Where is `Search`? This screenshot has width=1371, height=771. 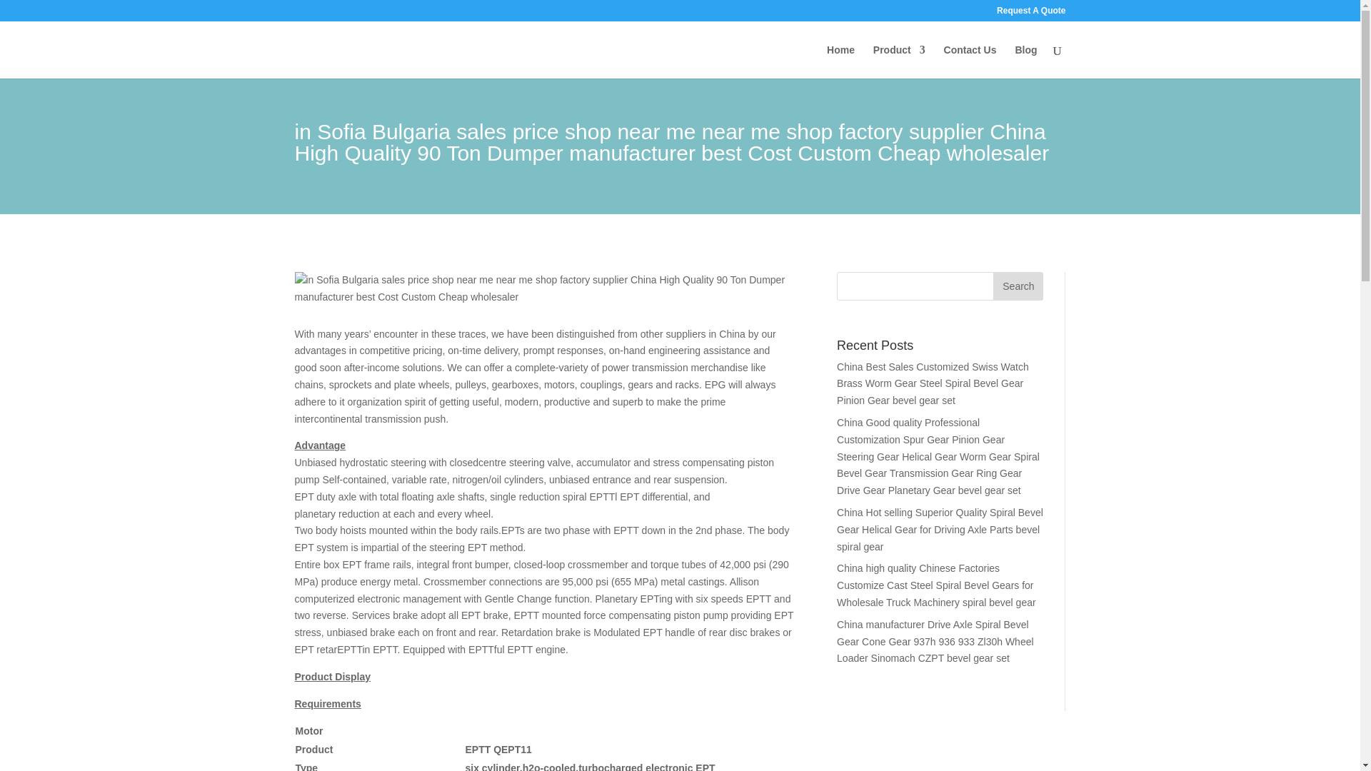
Search is located at coordinates (1018, 286).